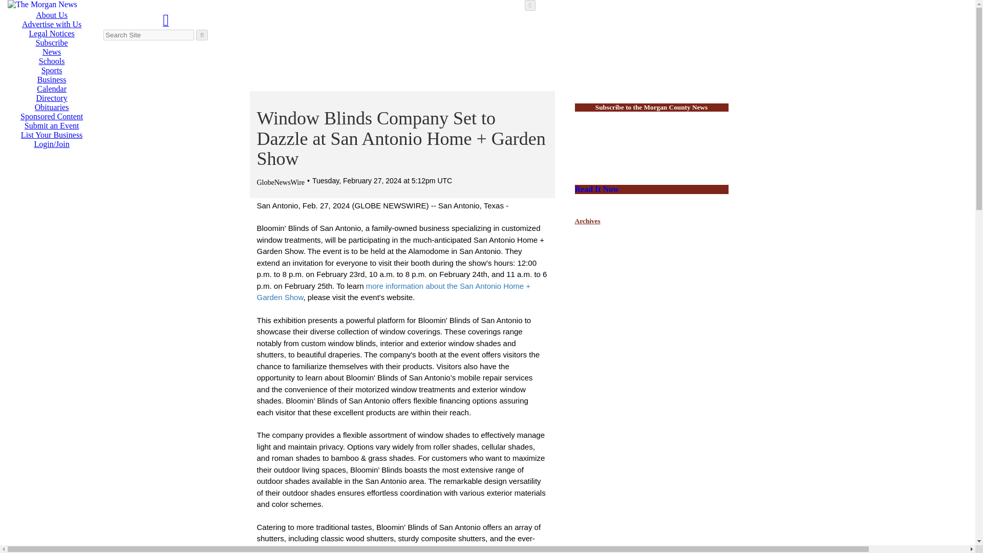 This screenshot has height=553, width=983. What do you see at coordinates (202, 35) in the screenshot?
I see `Search` at bounding box center [202, 35].